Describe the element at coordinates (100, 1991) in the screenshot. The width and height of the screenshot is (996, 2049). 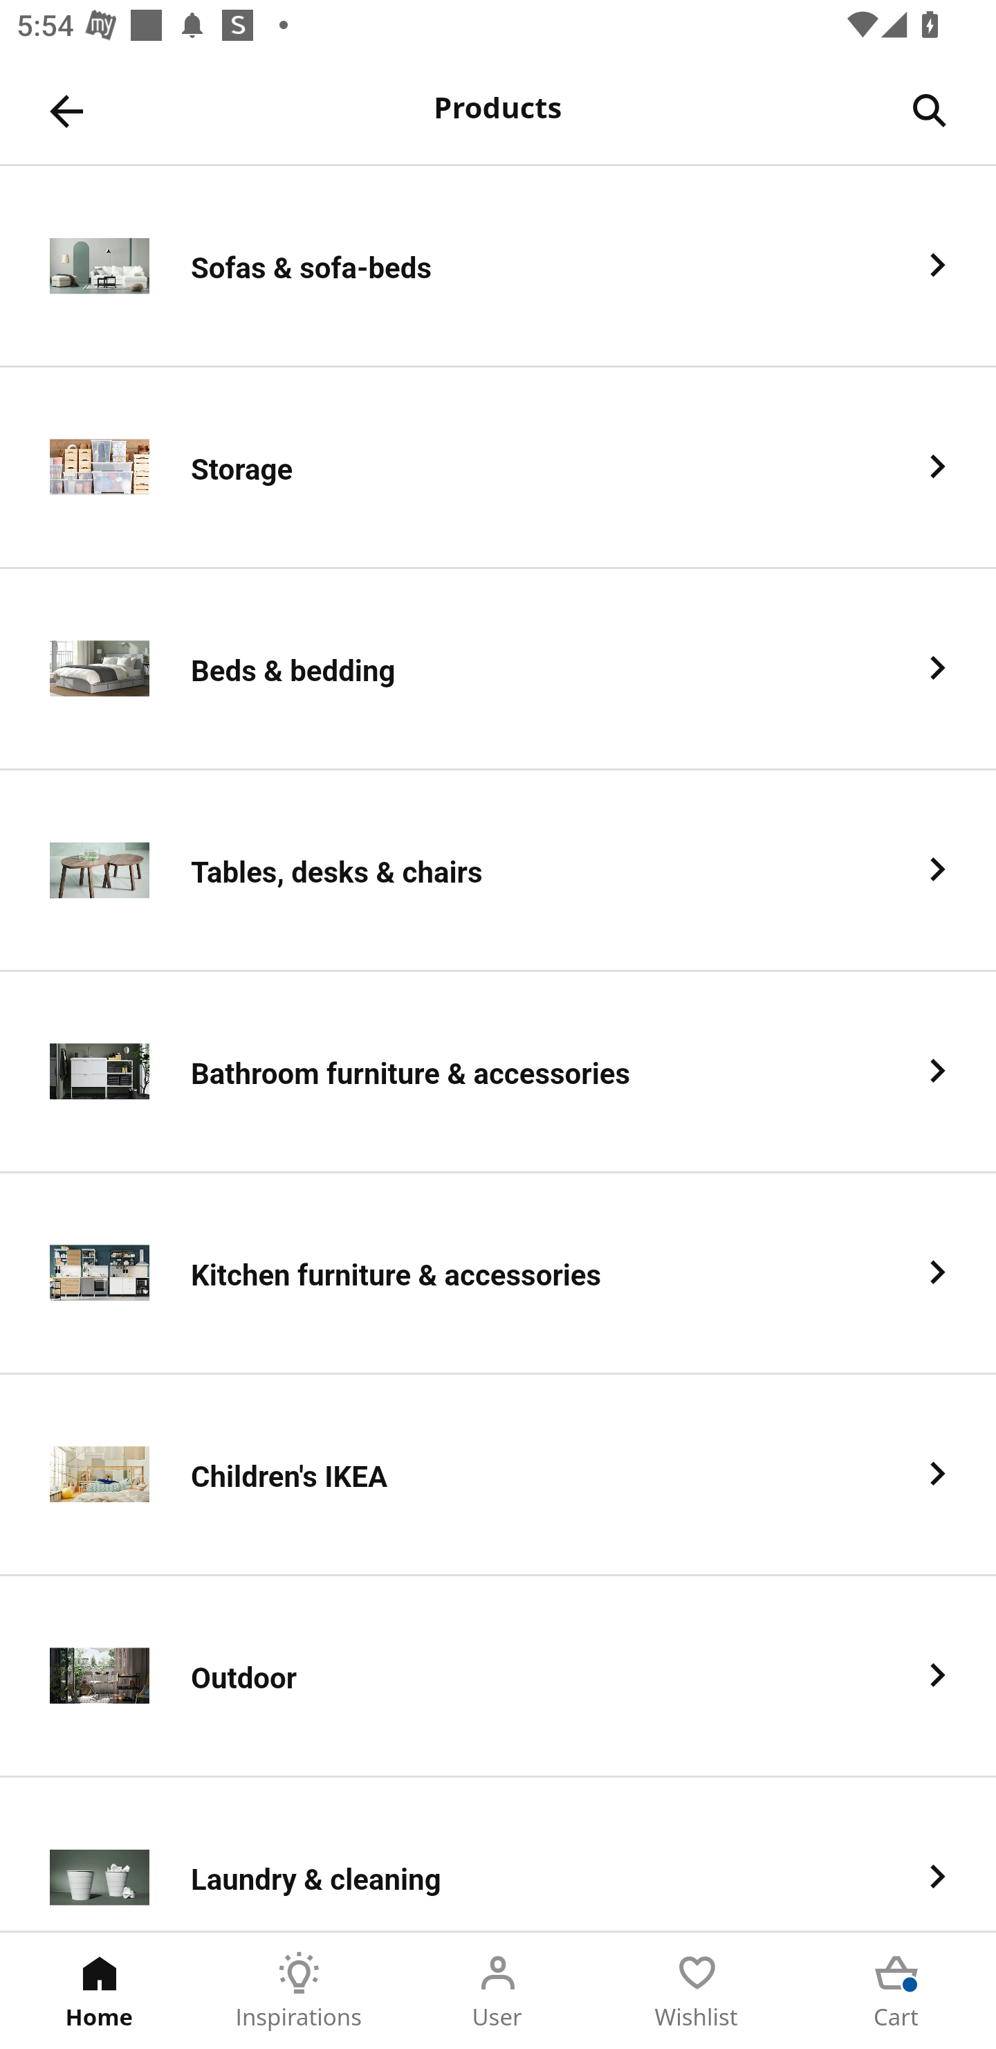
I see `Home
Tab 1 of 5` at that location.